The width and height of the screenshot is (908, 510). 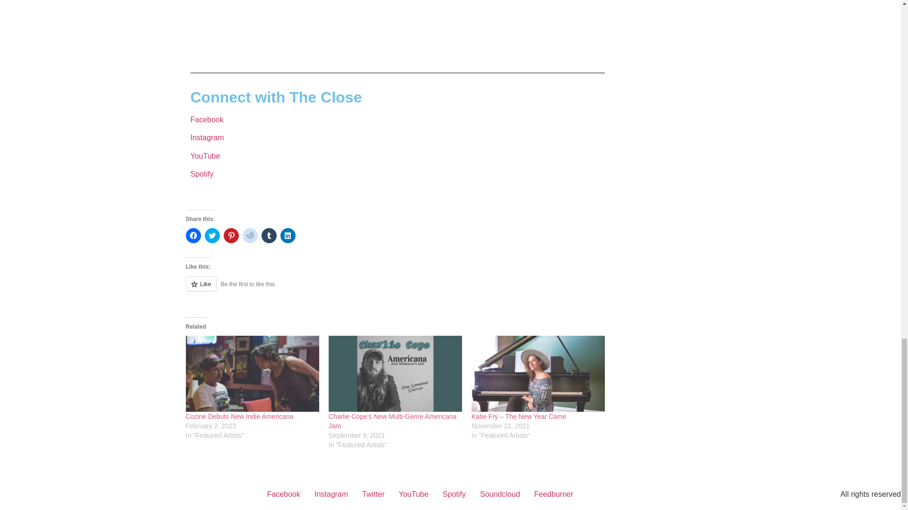 I want to click on Facebook, so click(x=206, y=120).